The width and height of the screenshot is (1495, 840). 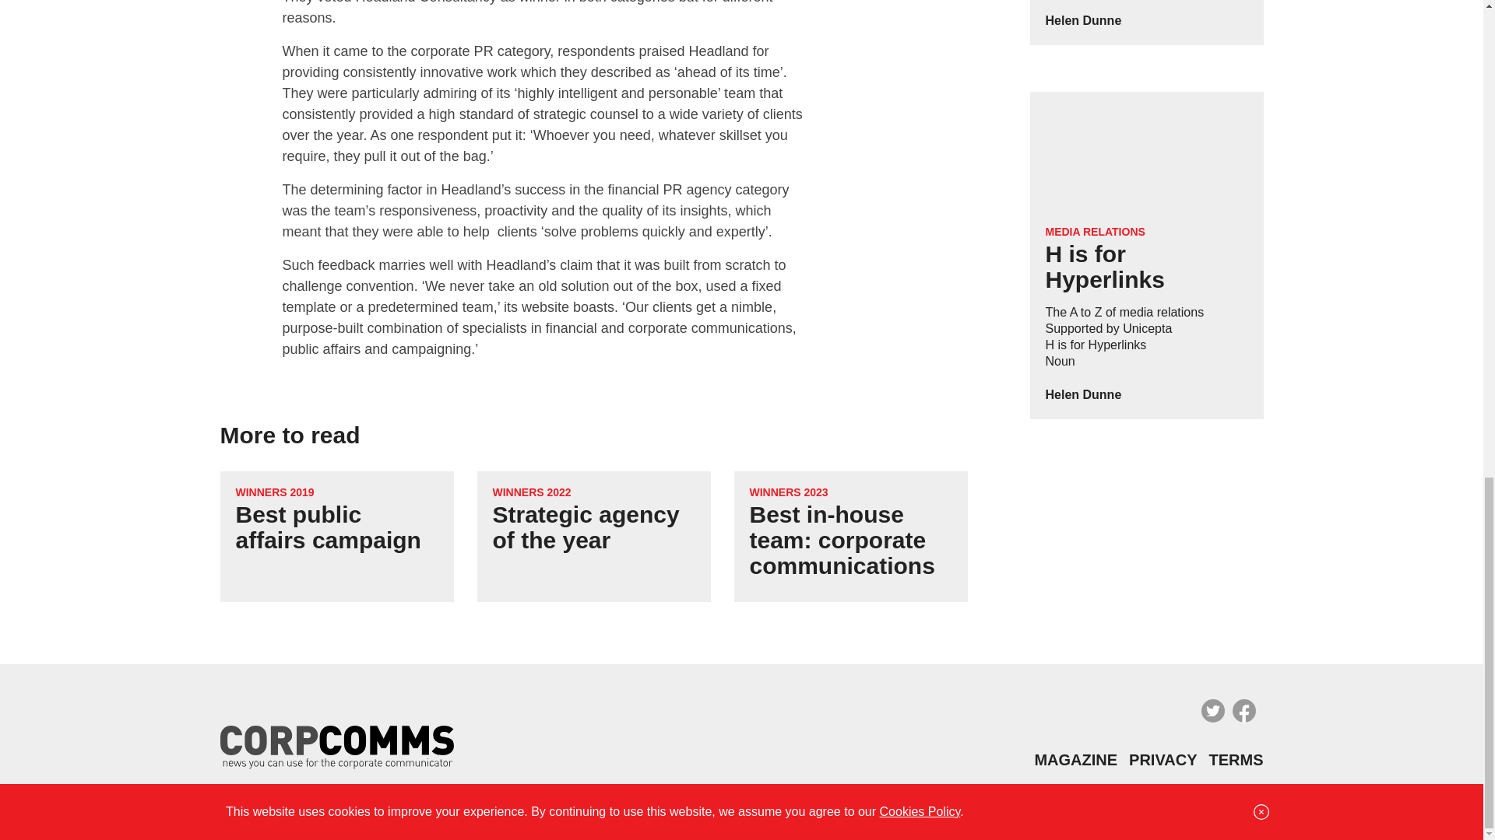 I want to click on Best in-house team: corporate communications, so click(x=841, y=540).